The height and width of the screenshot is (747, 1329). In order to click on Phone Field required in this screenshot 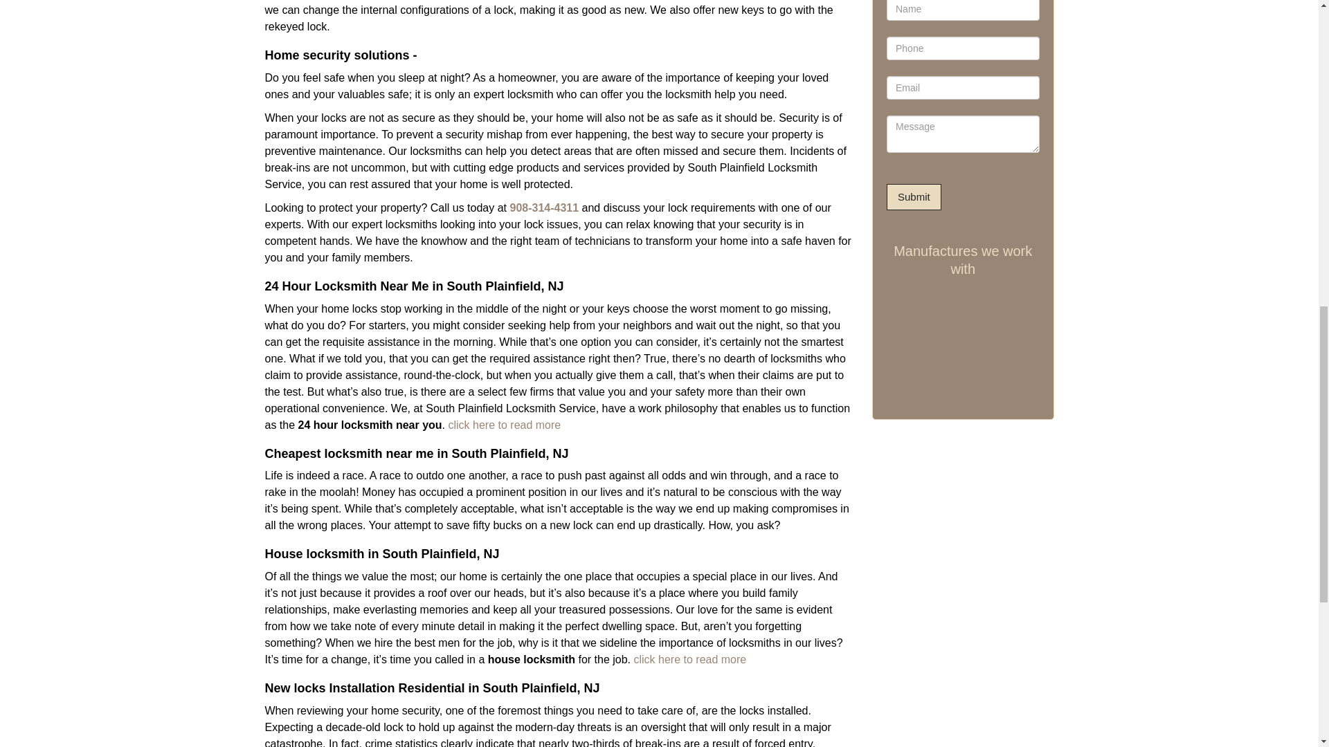, I will do `click(962, 48)`.